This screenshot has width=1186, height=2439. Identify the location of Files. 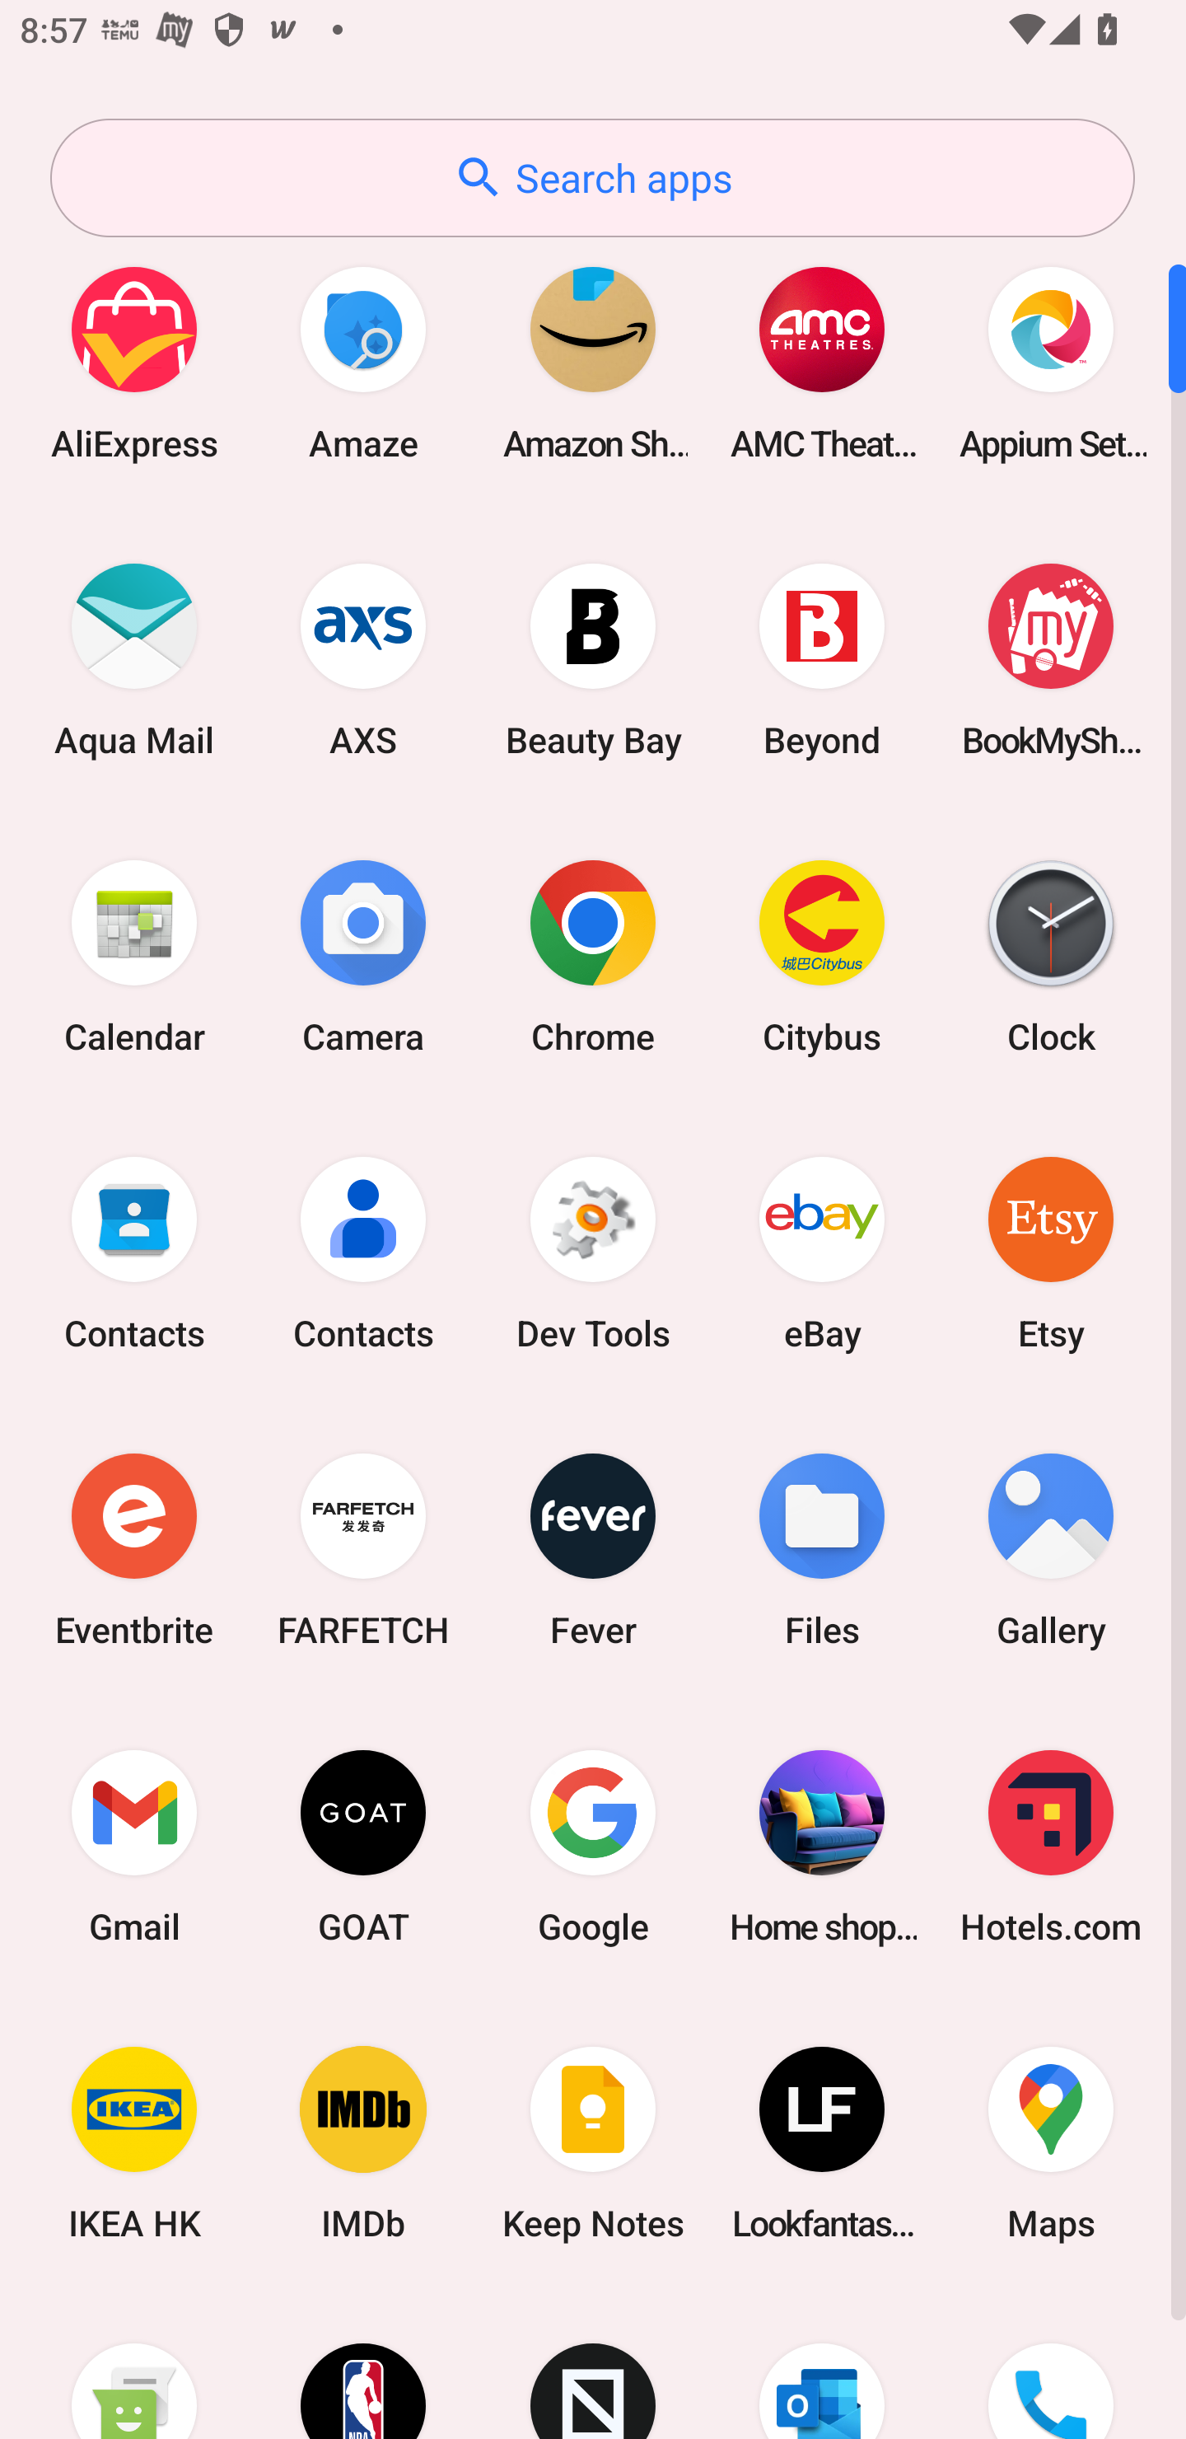
(822, 1549).